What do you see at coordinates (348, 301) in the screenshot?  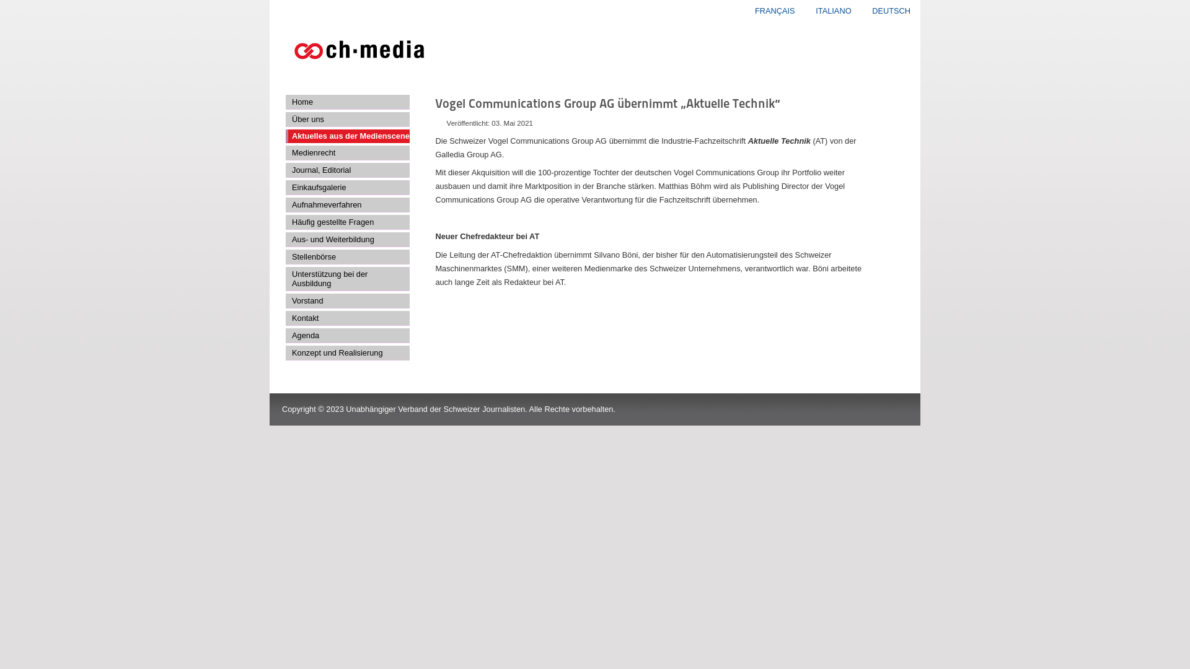 I see `Vorstand` at bounding box center [348, 301].